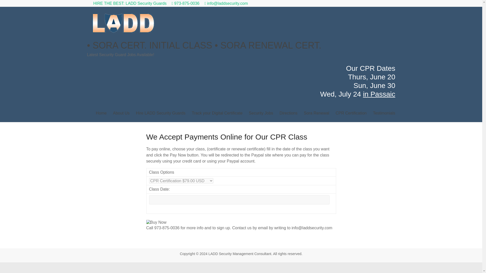  I want to click on Home, so click(101, 113).